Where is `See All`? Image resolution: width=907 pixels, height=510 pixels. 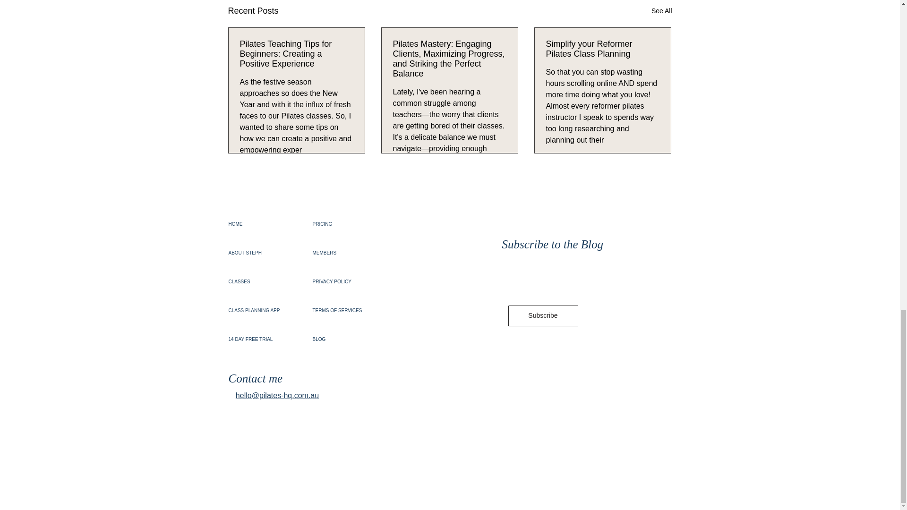
See All is located at coordinates (661, 10).